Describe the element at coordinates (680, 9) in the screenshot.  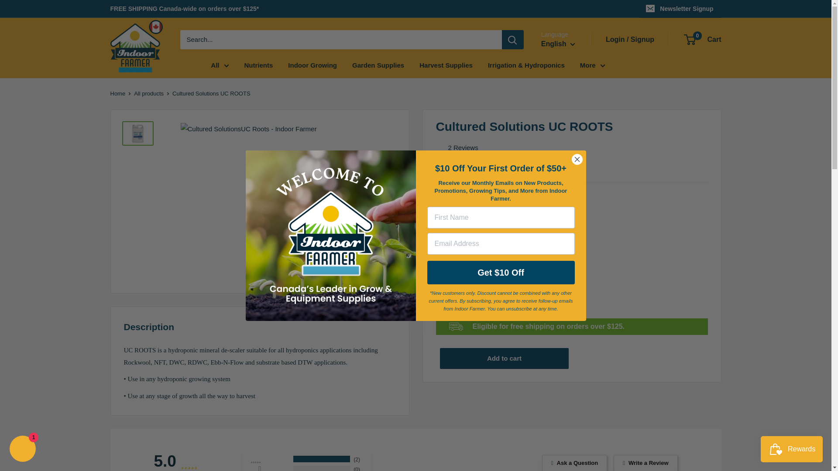
I see `Newsletter Signup` at that location.